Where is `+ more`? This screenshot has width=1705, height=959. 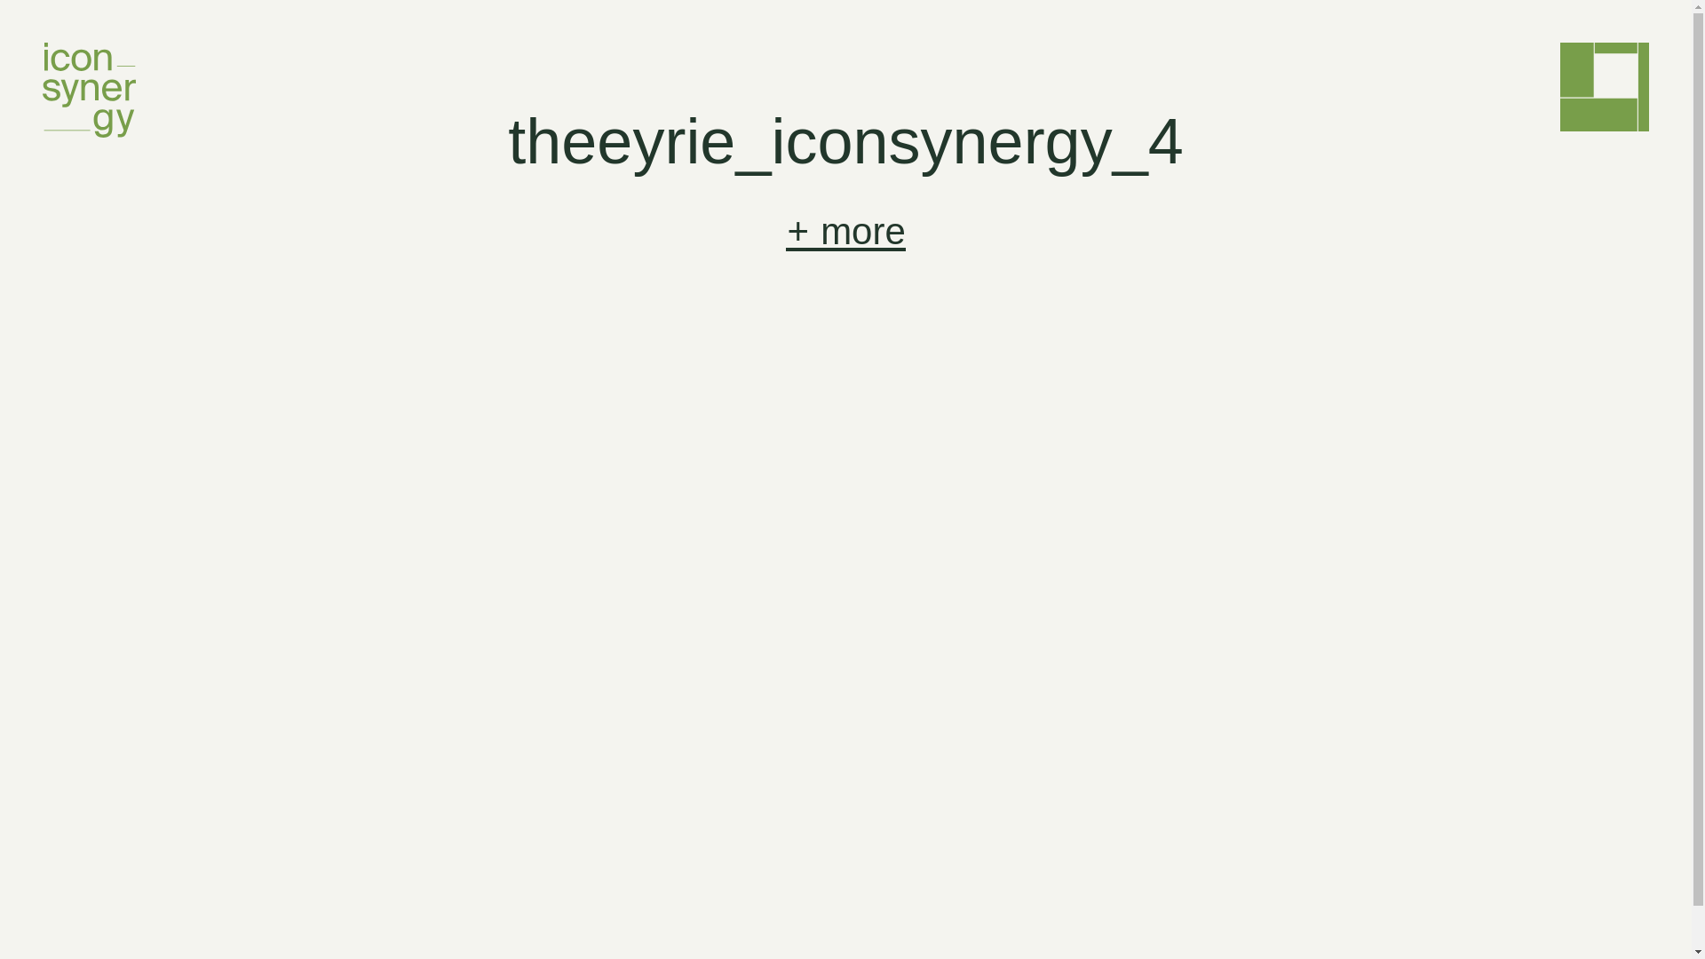 + more is located at coordinates (845, 232).